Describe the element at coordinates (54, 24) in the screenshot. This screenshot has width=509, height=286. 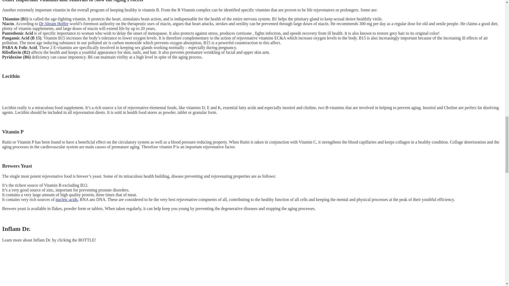
I see `Dr Abram Hoffer` at that location.